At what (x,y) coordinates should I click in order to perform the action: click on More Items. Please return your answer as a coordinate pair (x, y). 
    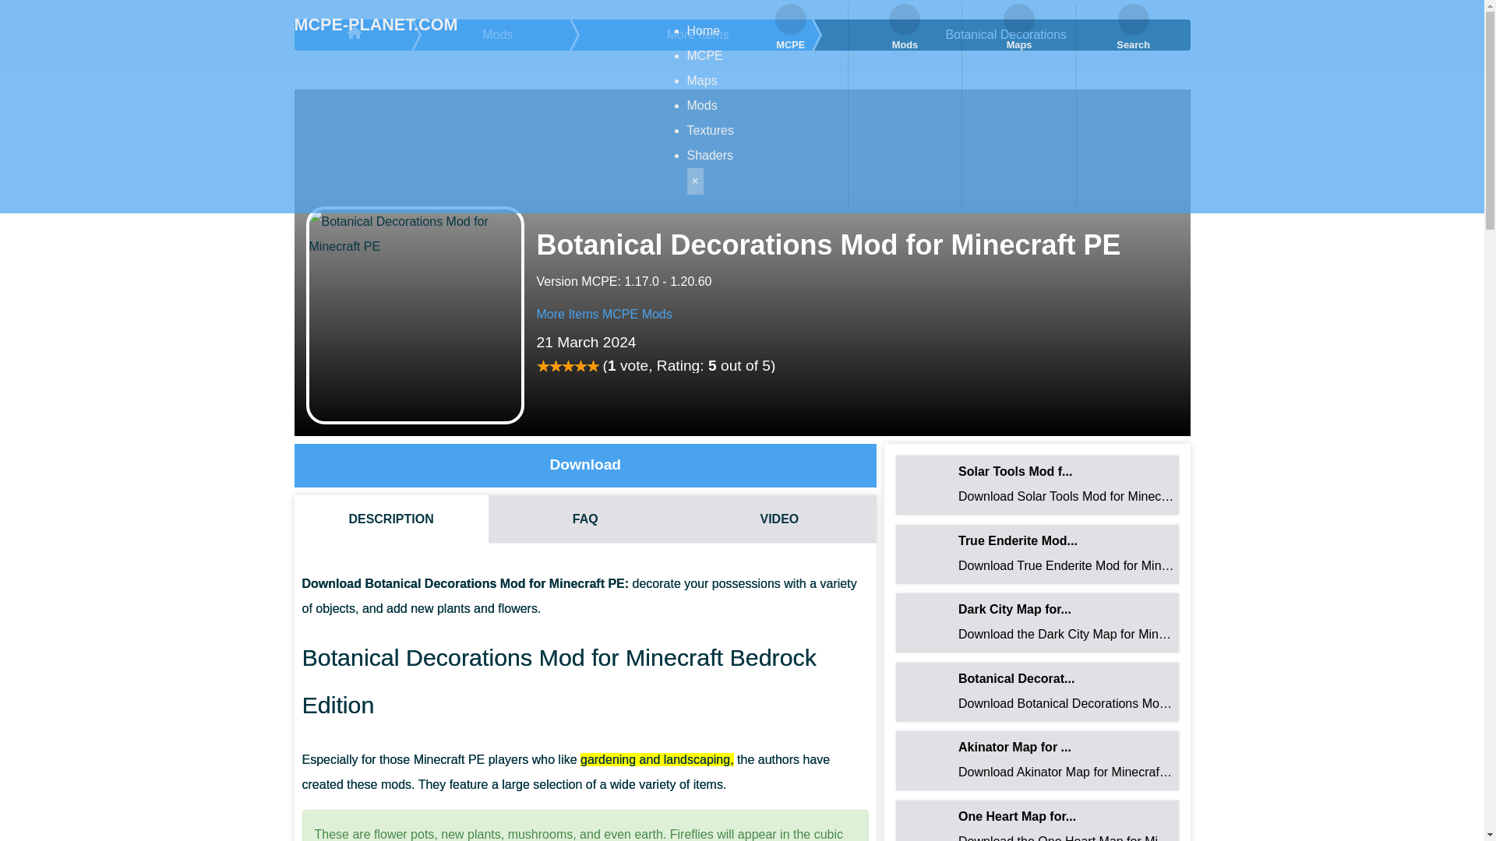
    Looking at the image, I should click on (700, 34).